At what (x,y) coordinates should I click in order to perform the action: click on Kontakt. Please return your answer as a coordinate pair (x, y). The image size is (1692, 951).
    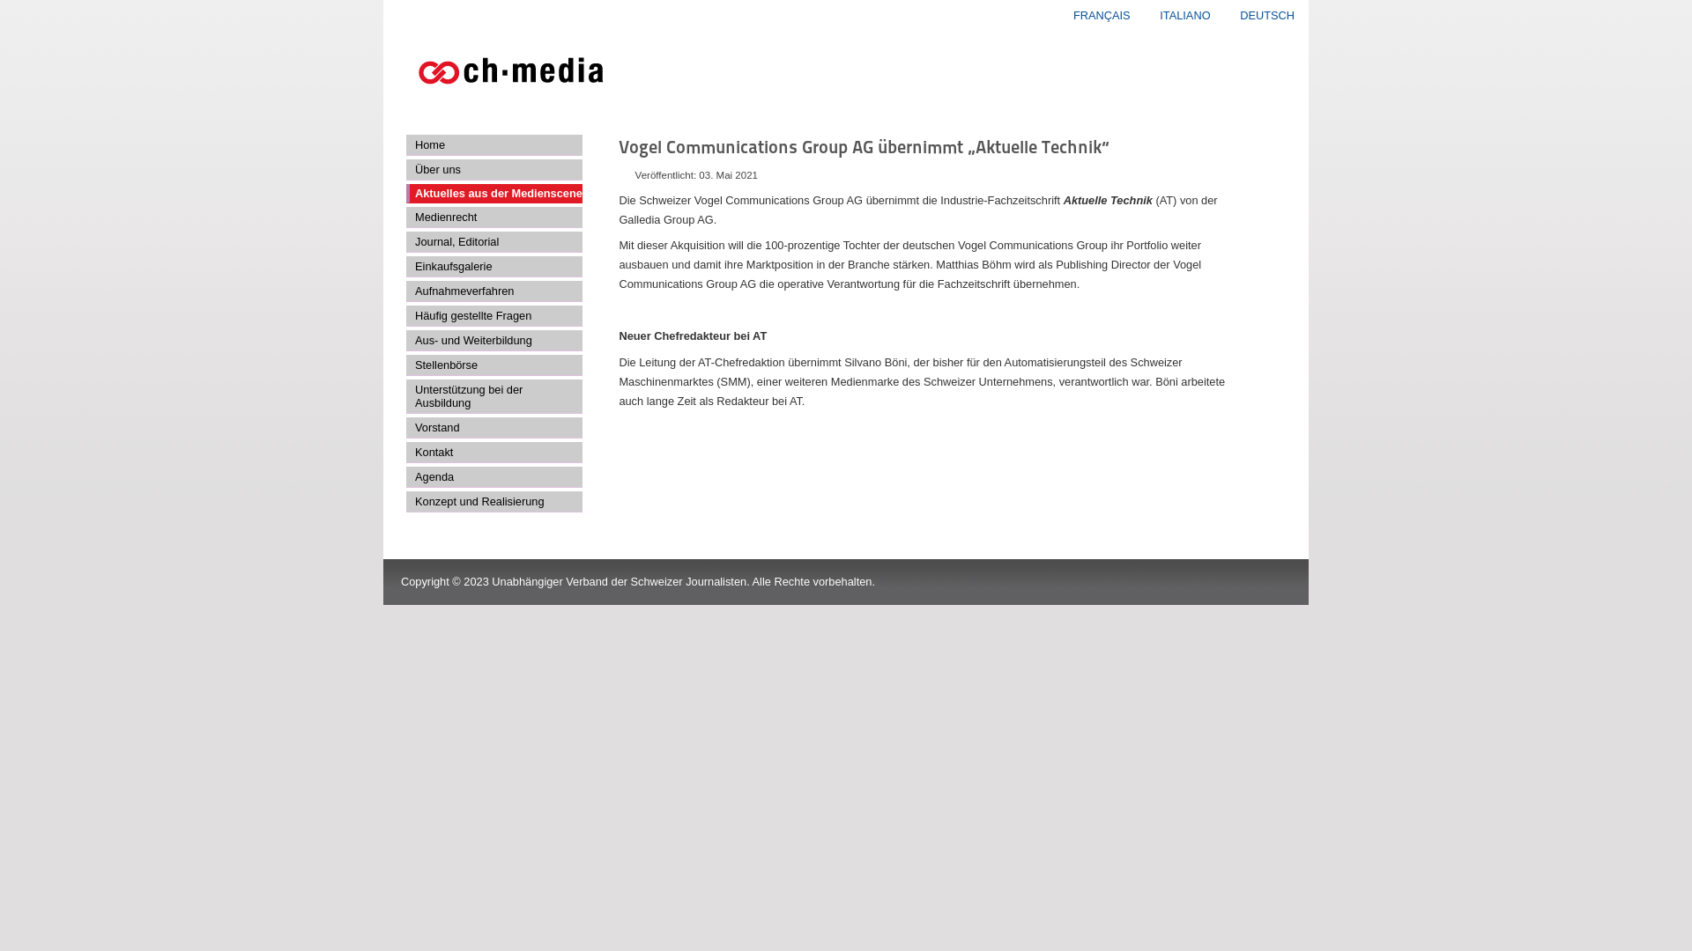
    Looking at the image, I should click on (494, 453).